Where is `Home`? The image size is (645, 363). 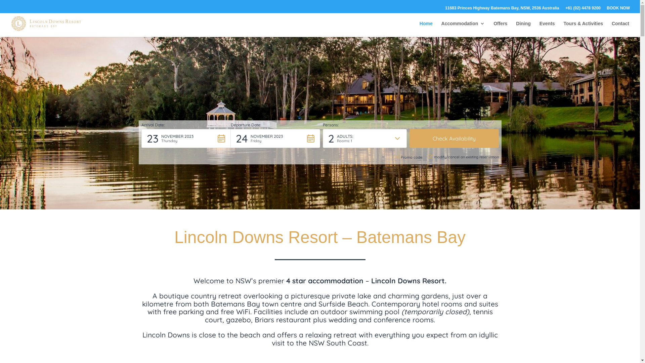 Home is located at coordinates (426, 29).